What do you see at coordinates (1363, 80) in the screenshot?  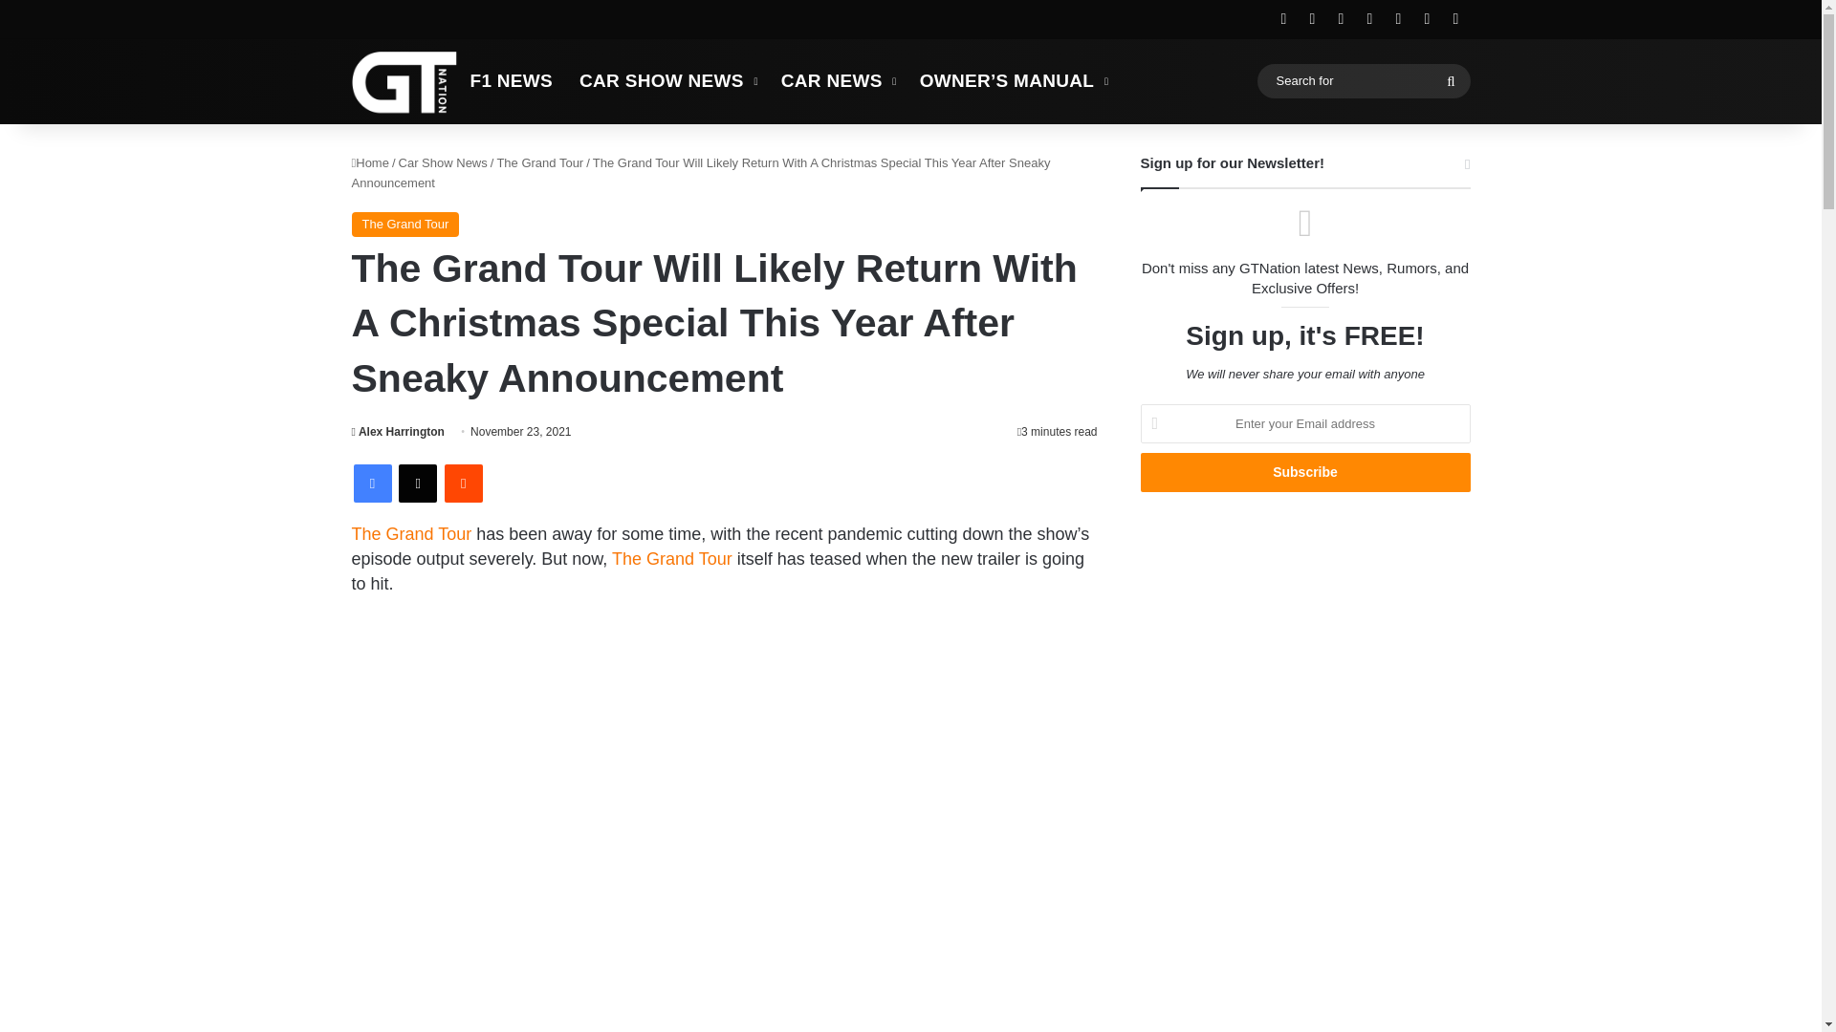 I see `Search for` at bounding box center [1363, 80].